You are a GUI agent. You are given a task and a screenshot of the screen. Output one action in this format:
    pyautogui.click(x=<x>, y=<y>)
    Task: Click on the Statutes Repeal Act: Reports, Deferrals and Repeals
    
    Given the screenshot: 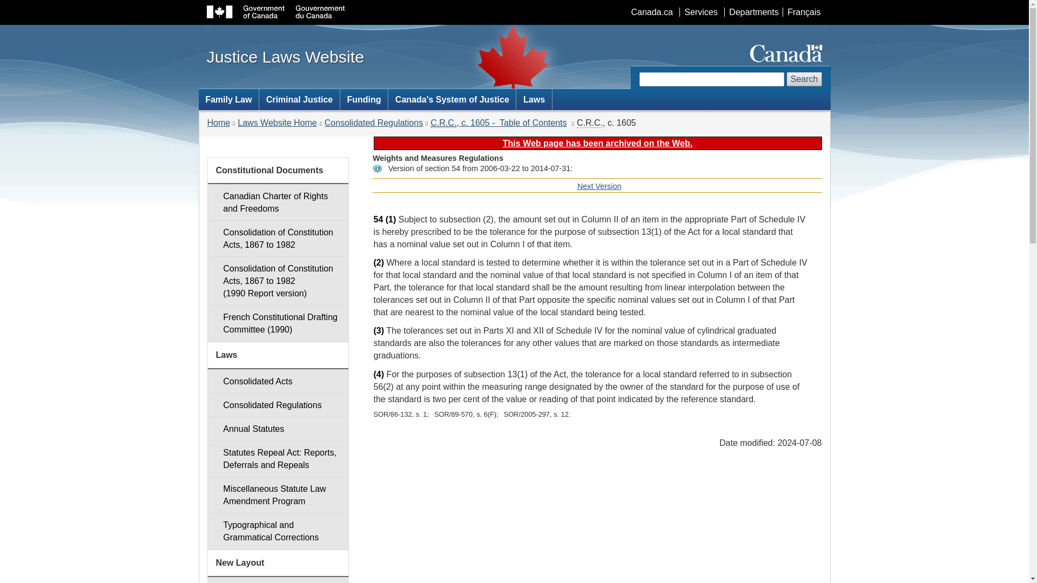 What is the action you would take?
    pyautogui.click(x=278, y=459)
    